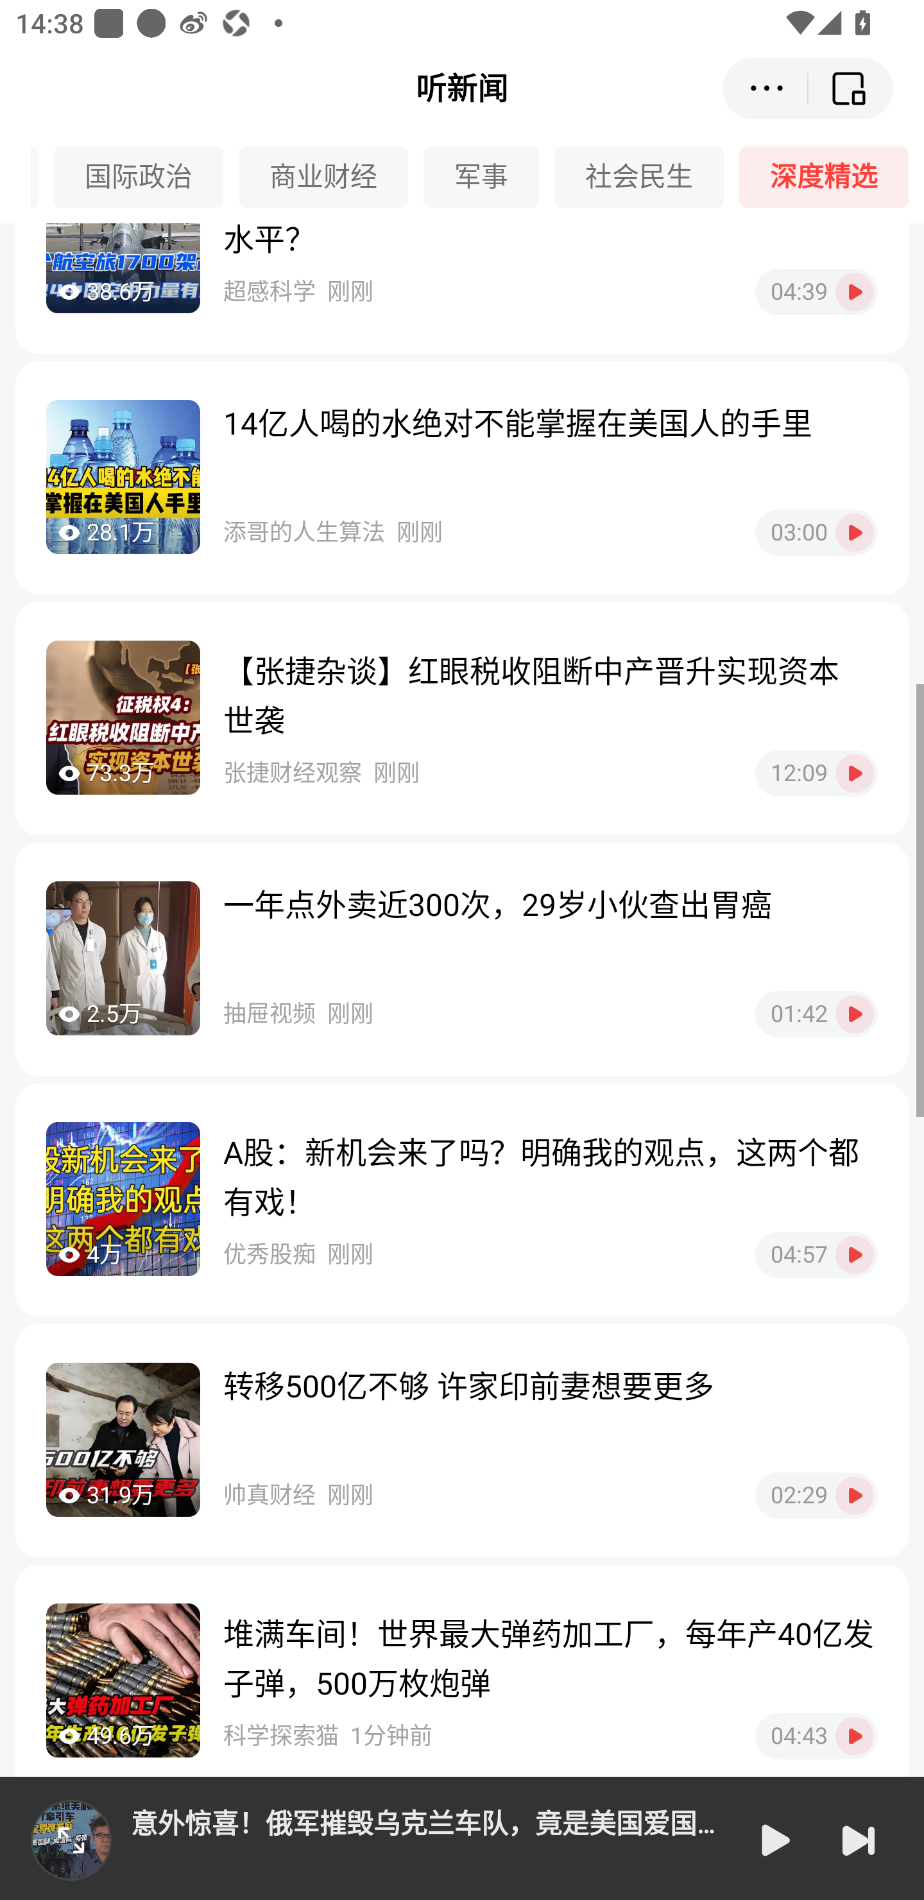  What do you see at coordinates (146, 177) in the screenshot?
I see `国际政治` at bounding box center [146, 177].